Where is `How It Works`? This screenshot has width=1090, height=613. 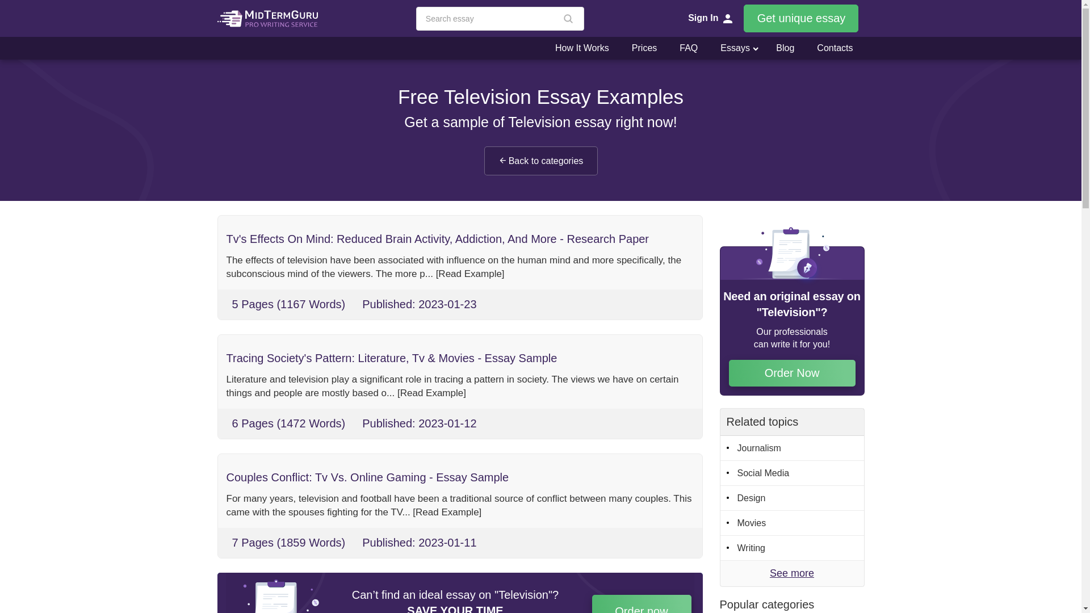
How It Works is located at coordinates (582, 48).